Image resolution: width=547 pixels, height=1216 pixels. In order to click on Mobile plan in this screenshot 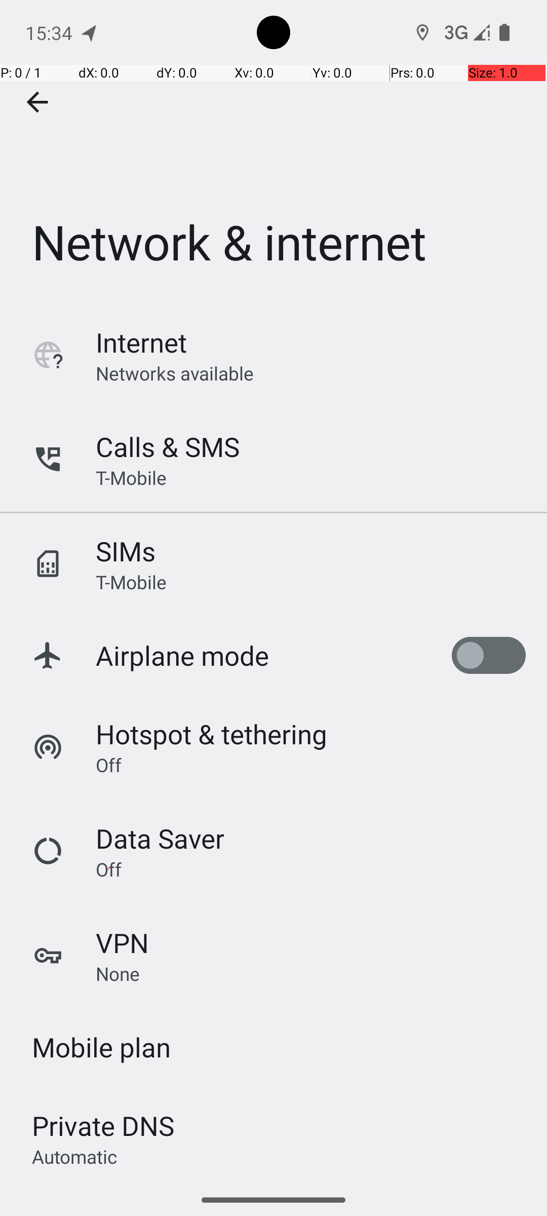, I will do `click(101, 1047)`.